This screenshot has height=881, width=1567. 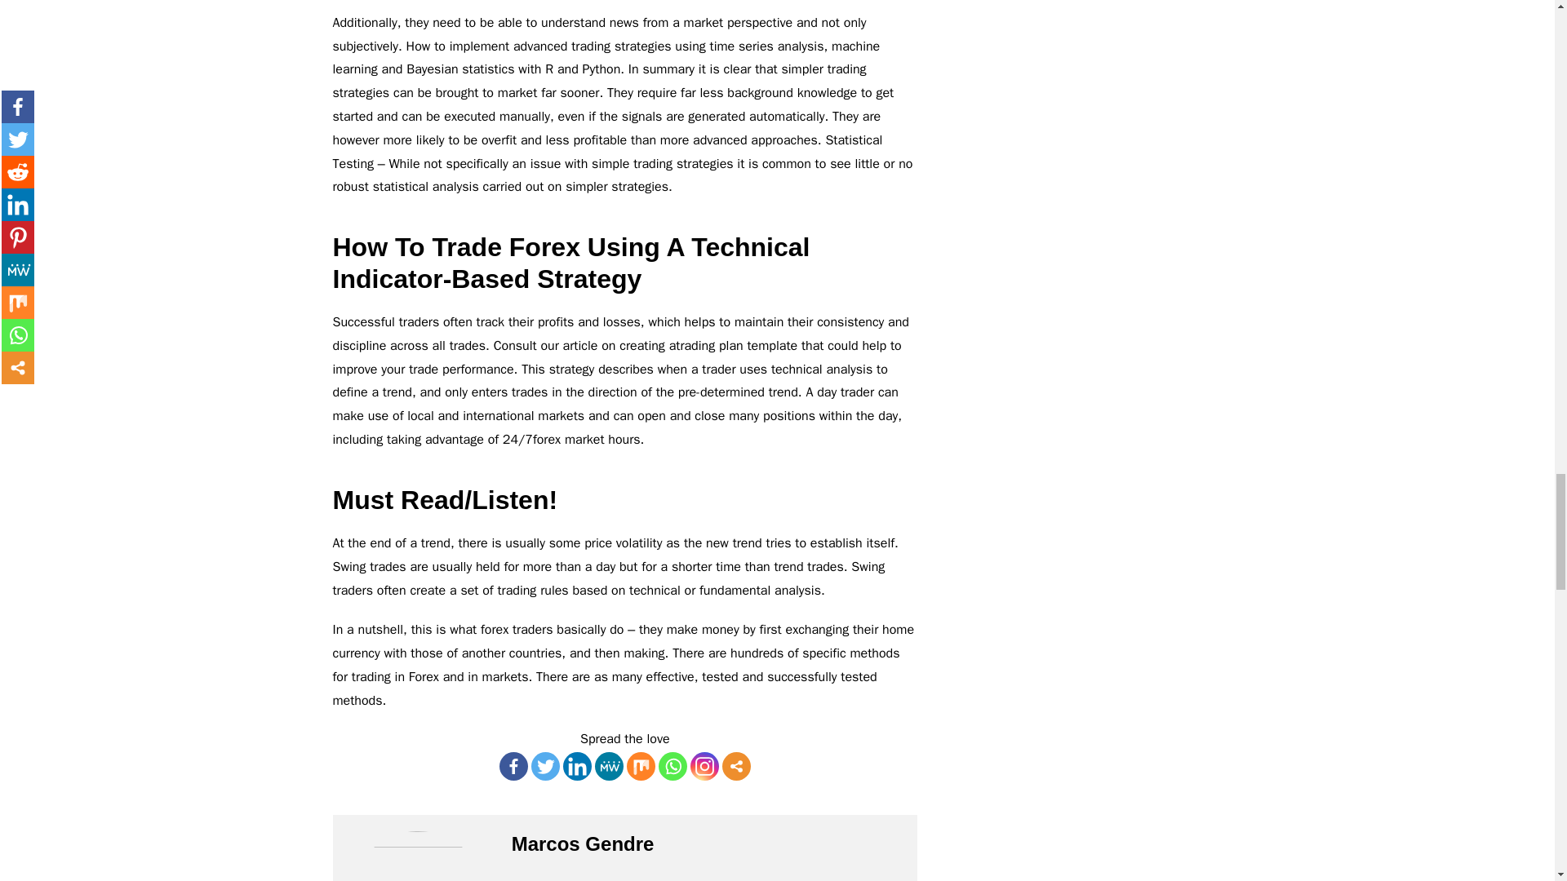 I want to click on Twitter, so click(x=545, y=766).